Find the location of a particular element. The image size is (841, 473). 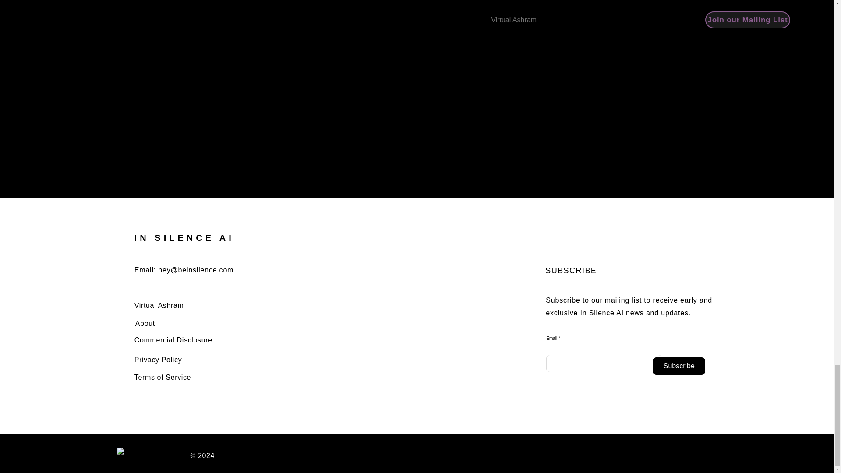

Privacy Policy is located at coordinates (159, 360).